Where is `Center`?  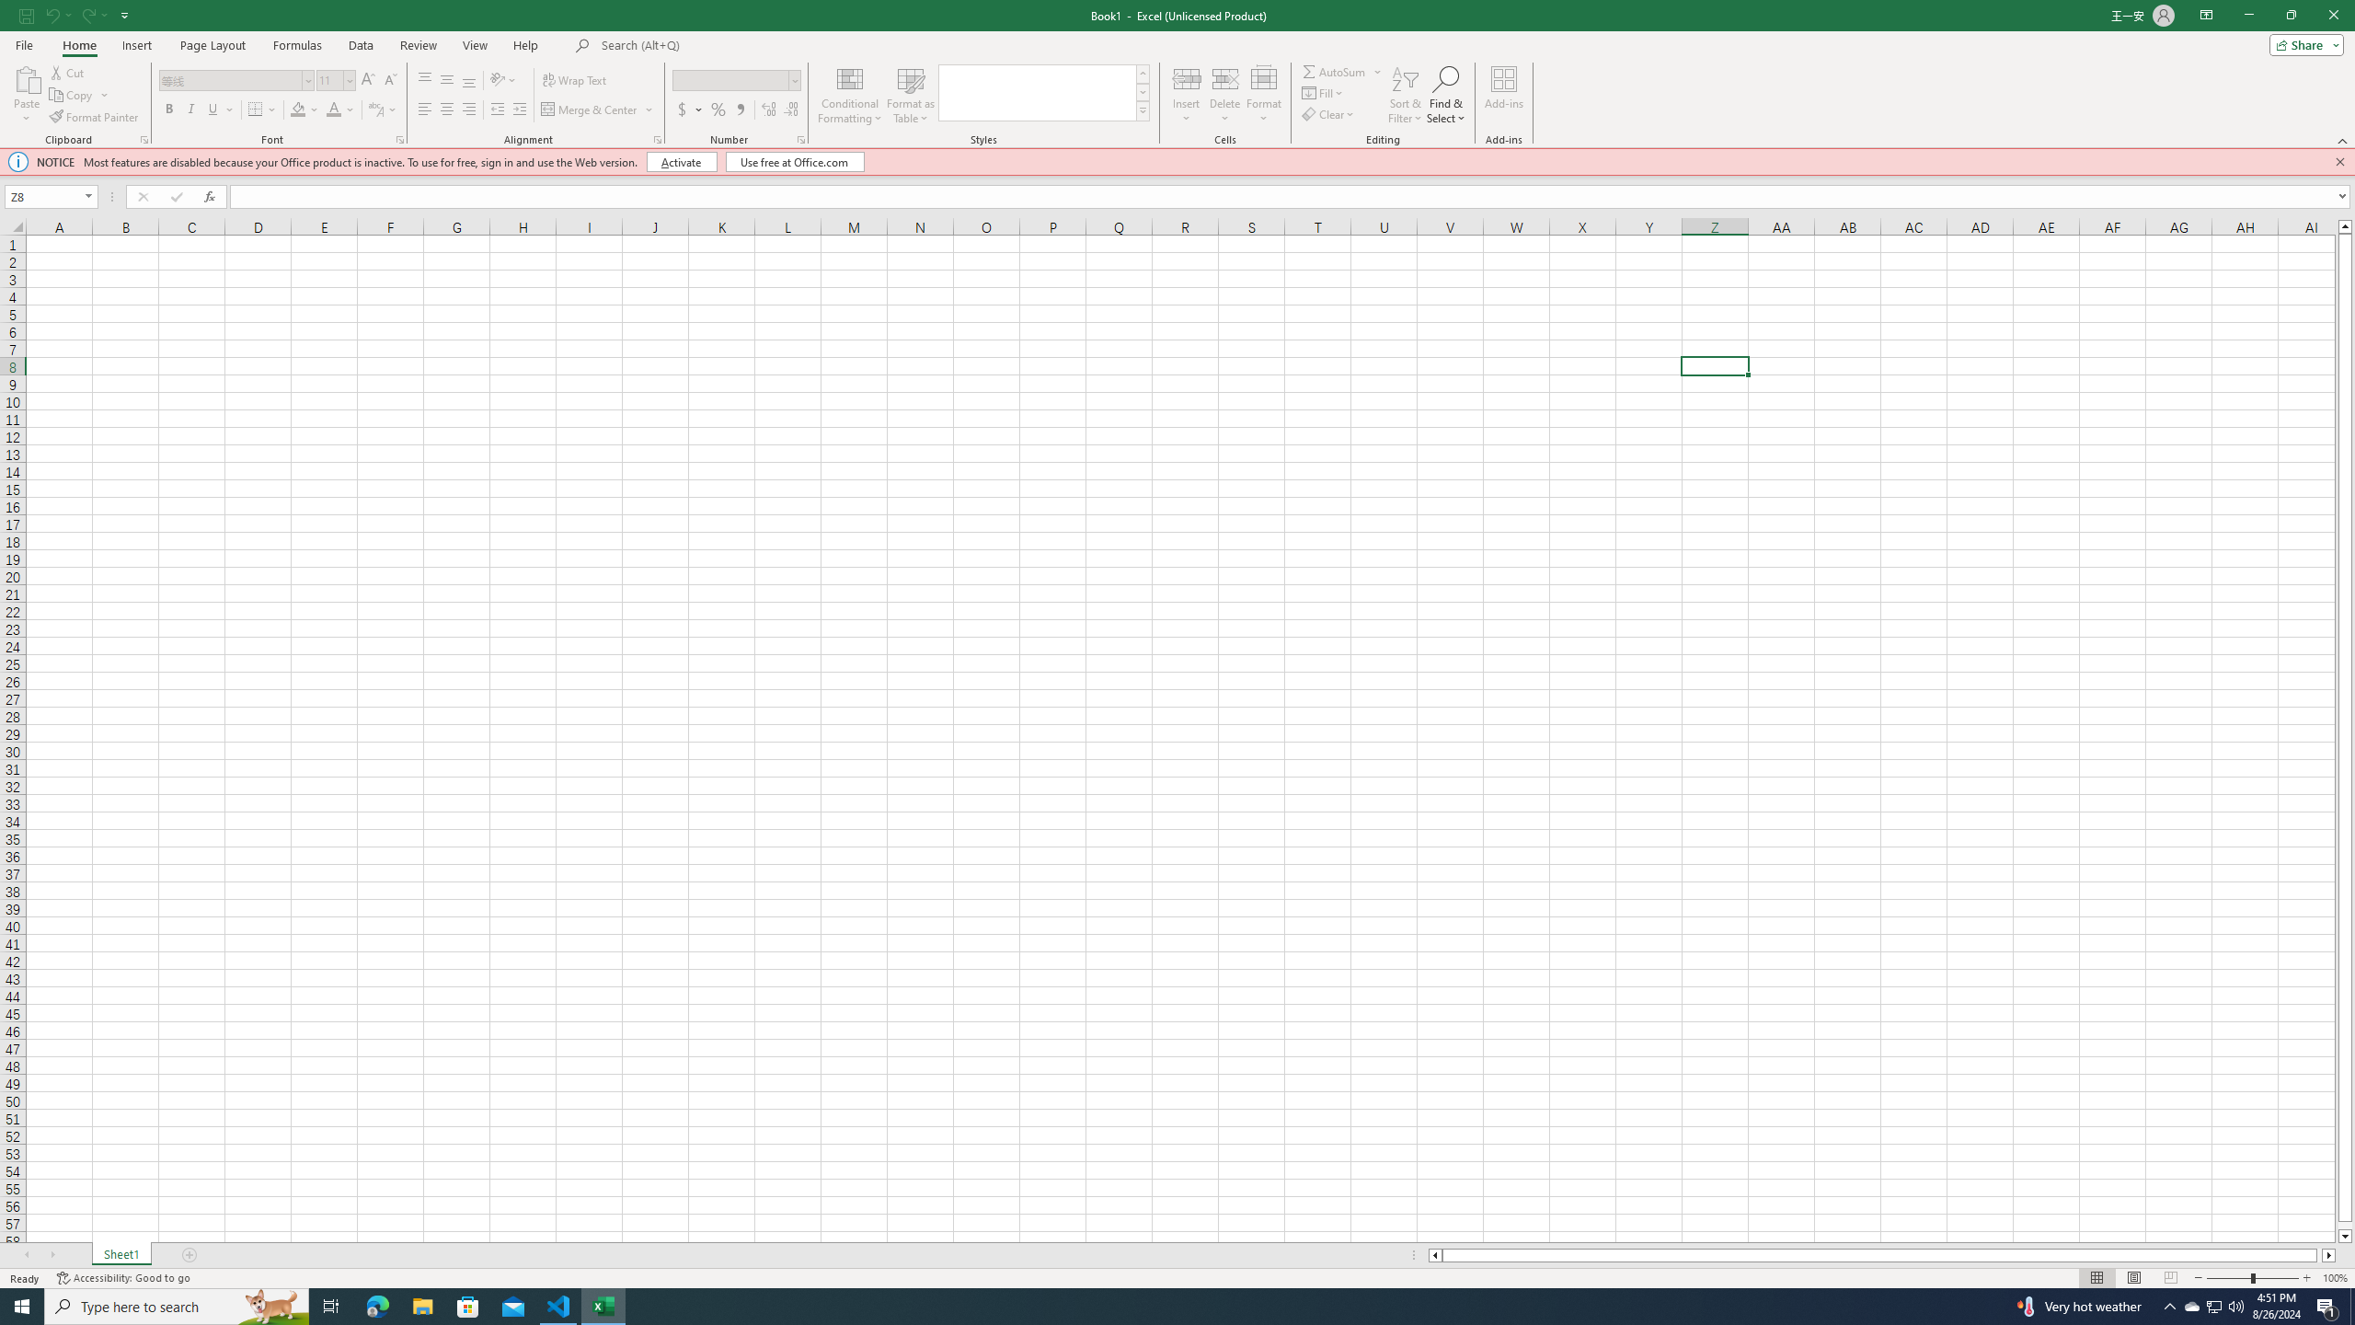 Center is located at coordinates (447, 110).